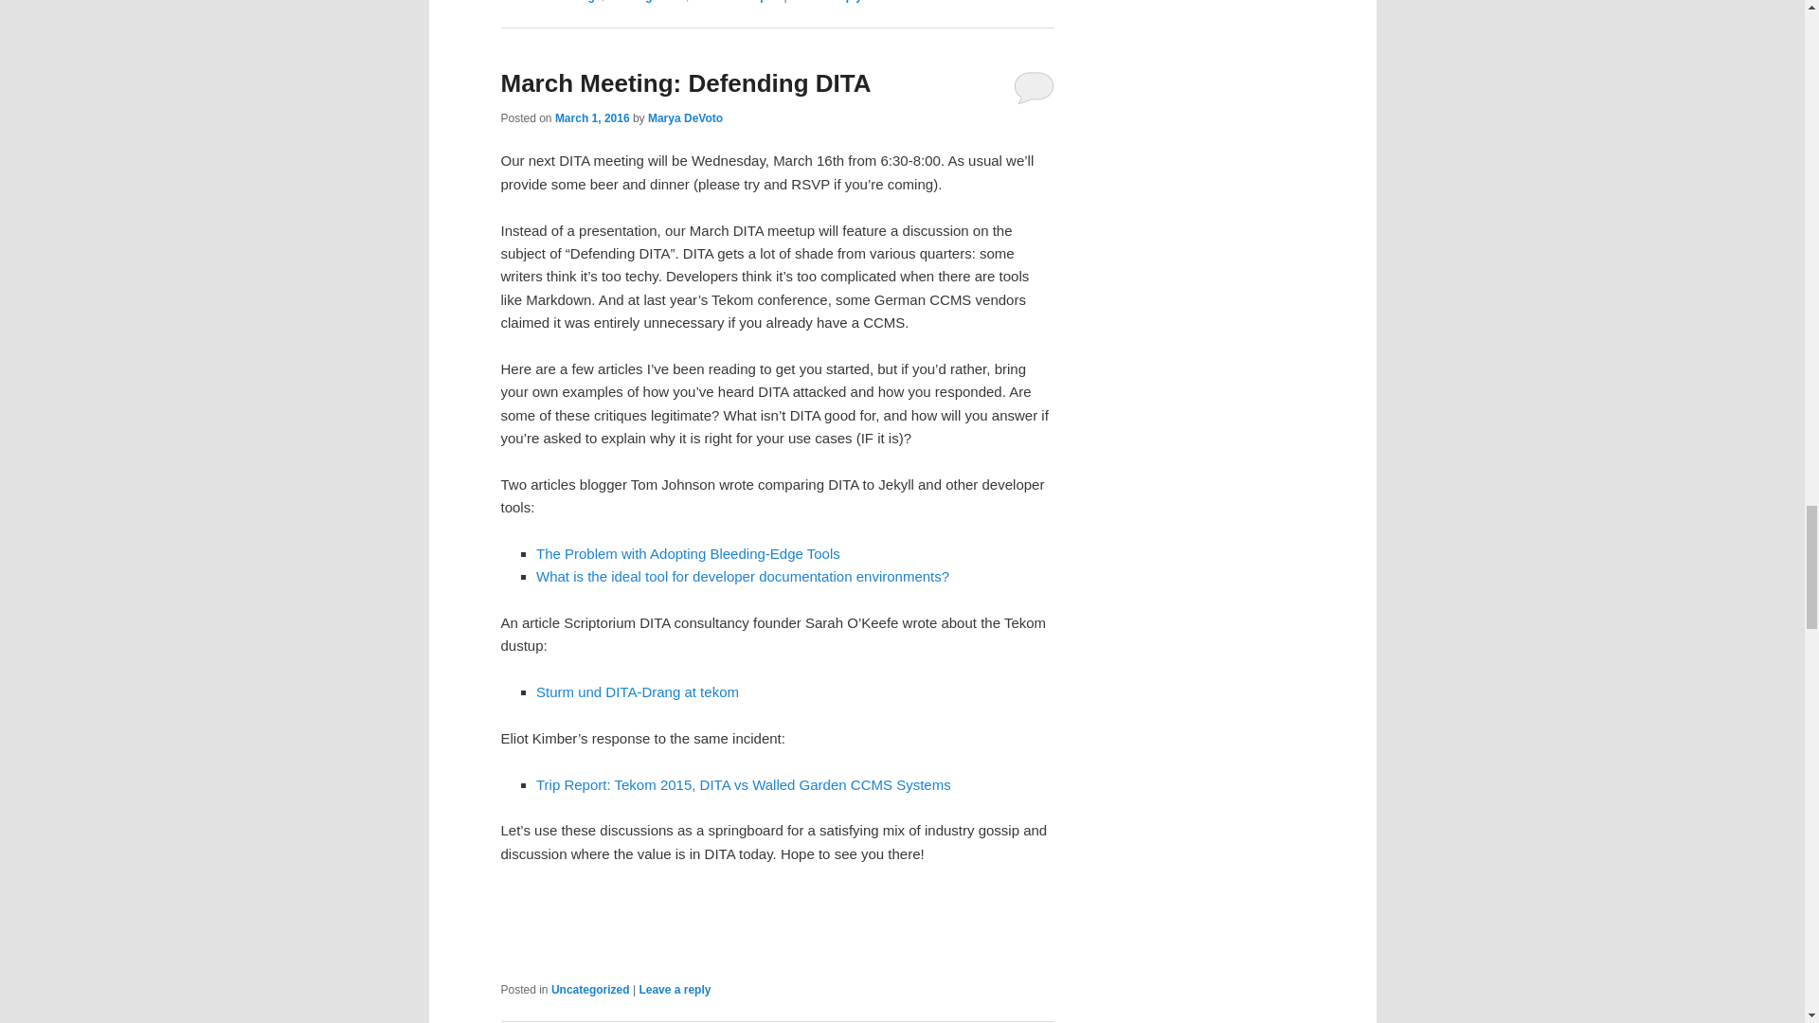  I want to click on Uncategorized, so click(646, 2).